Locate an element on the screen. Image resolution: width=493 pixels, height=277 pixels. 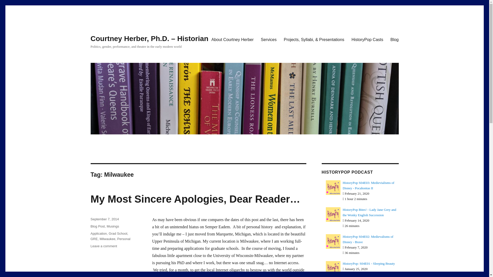
Personal is located at coordinates (124, 239).